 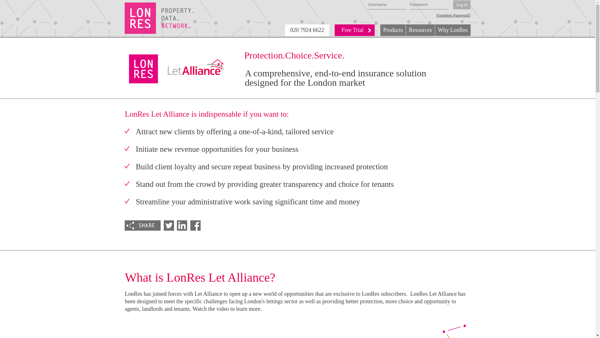 What do you see at coordinates (355, 30) in the screenshot?
I see `Free Trial` at bounding box center [355, 30].